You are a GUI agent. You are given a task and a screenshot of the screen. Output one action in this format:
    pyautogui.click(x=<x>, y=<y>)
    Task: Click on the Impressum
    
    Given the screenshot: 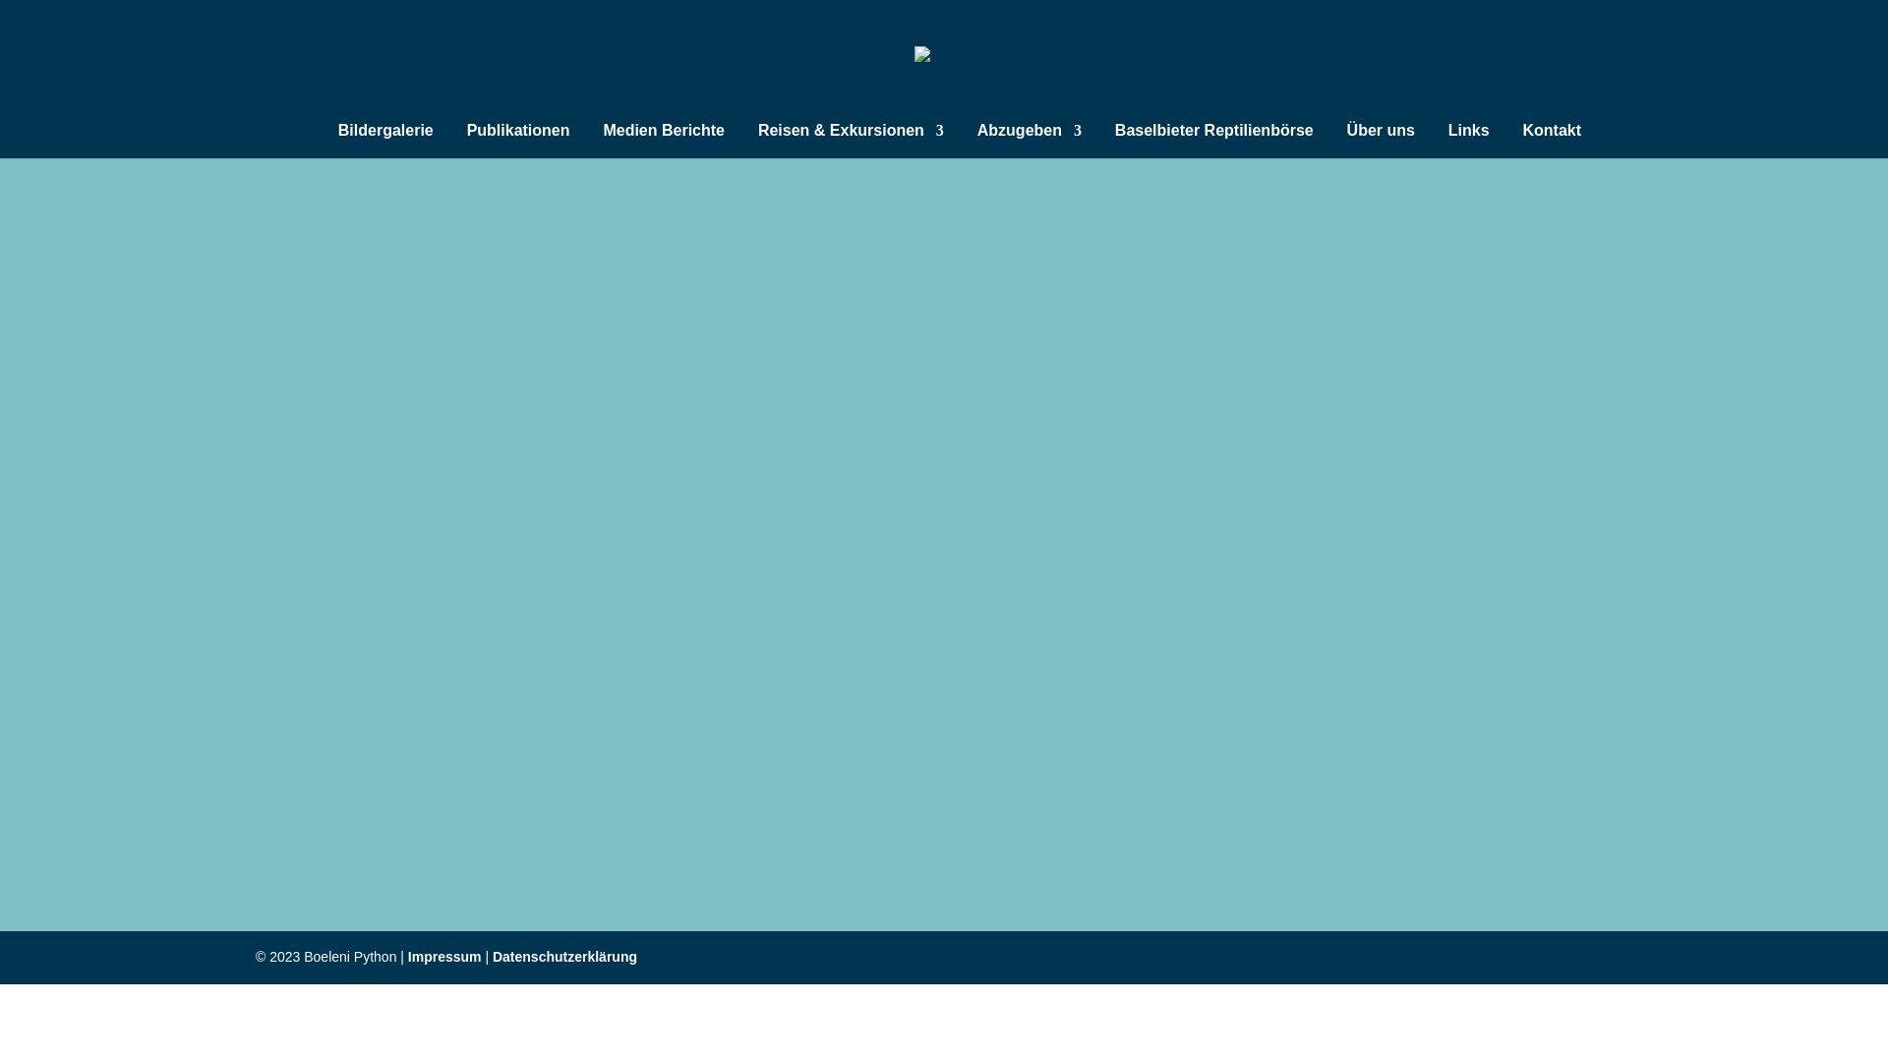 What is the action you would take?
    pyautogui.click(x=444, y=957)
    